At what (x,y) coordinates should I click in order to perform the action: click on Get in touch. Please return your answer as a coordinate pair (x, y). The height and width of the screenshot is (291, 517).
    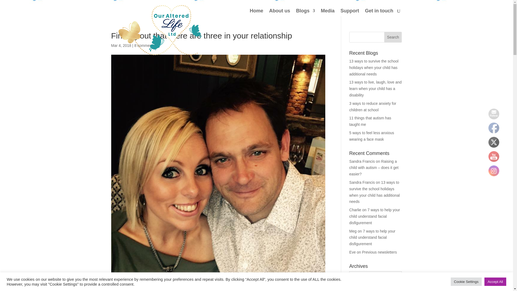
    Looking at the image, I should click on (379, 12).